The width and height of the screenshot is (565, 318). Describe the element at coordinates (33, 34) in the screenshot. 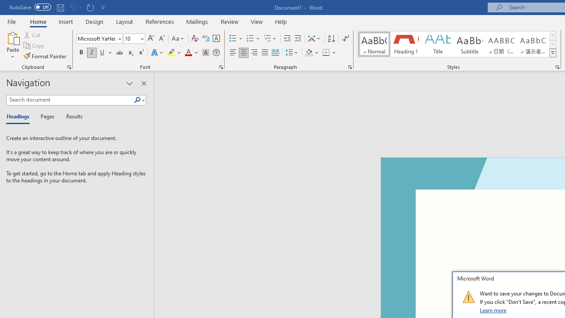

I see `Cut` at that location.